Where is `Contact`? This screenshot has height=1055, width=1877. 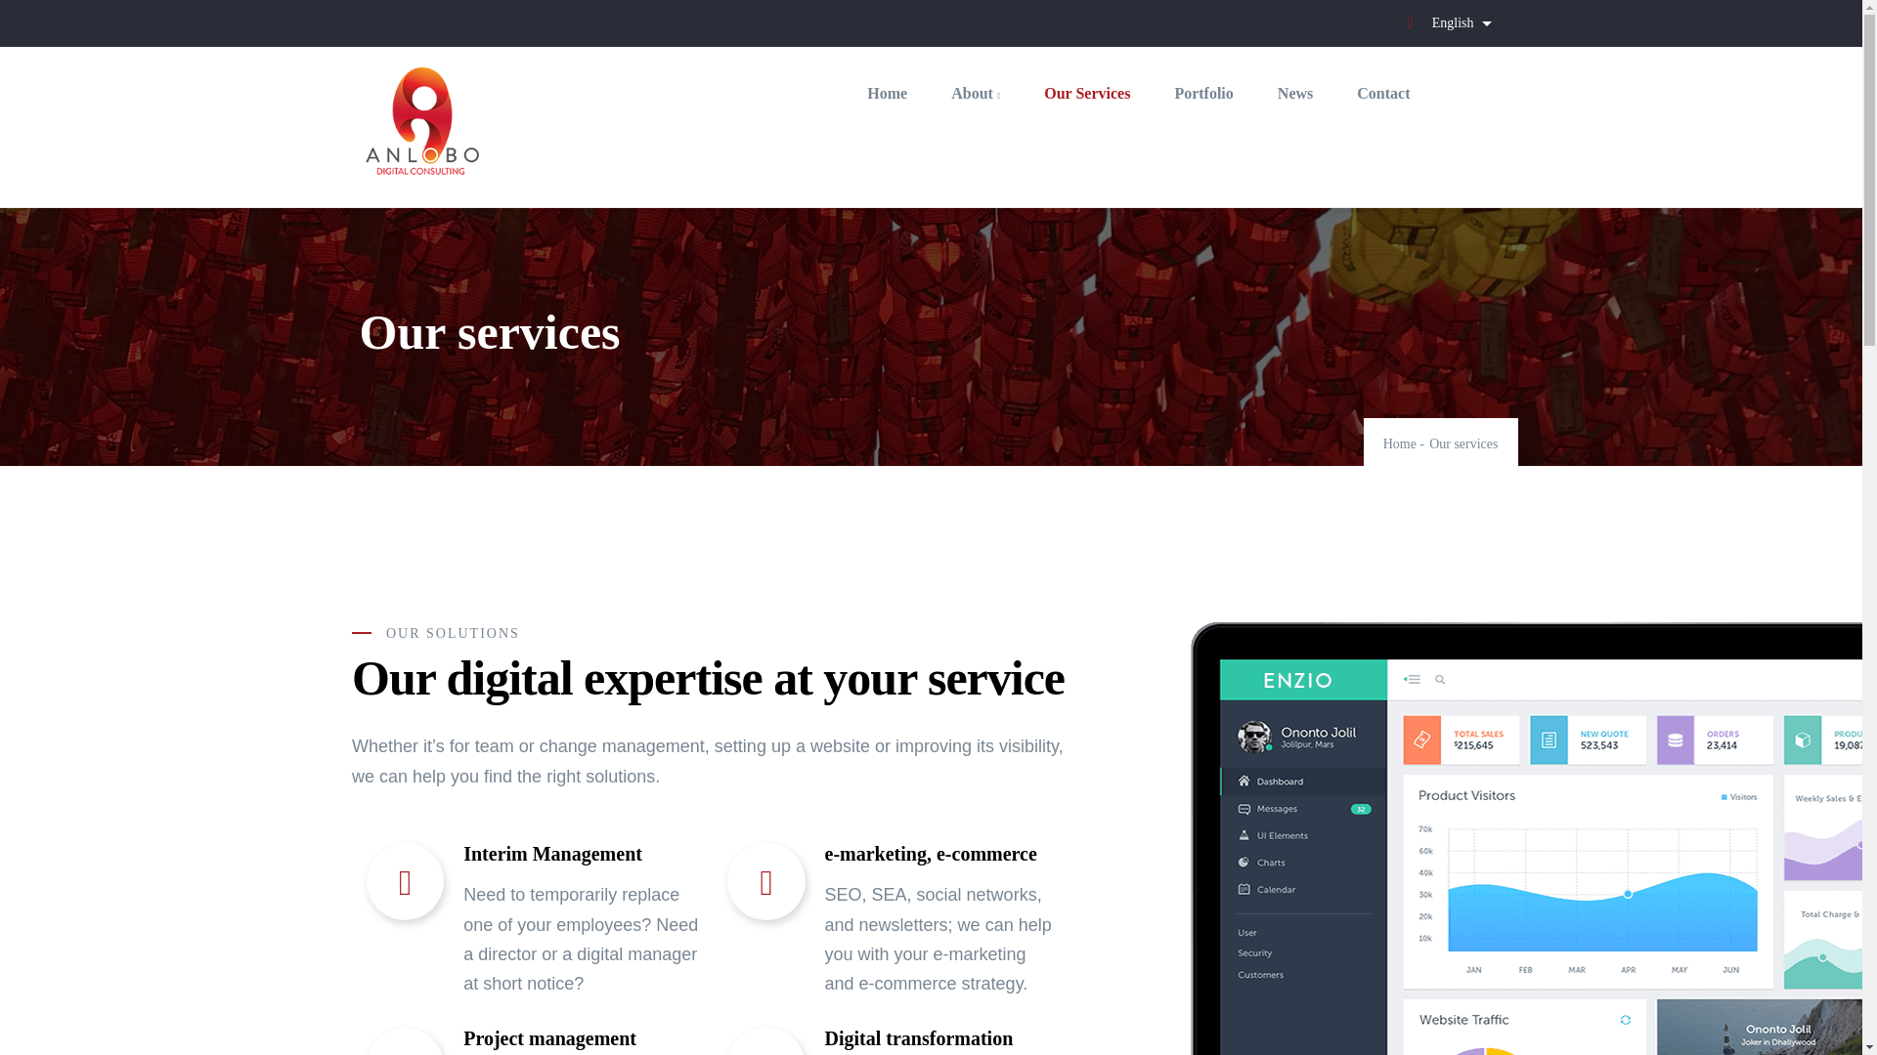 Contact is located at coordinates (1382, 94).